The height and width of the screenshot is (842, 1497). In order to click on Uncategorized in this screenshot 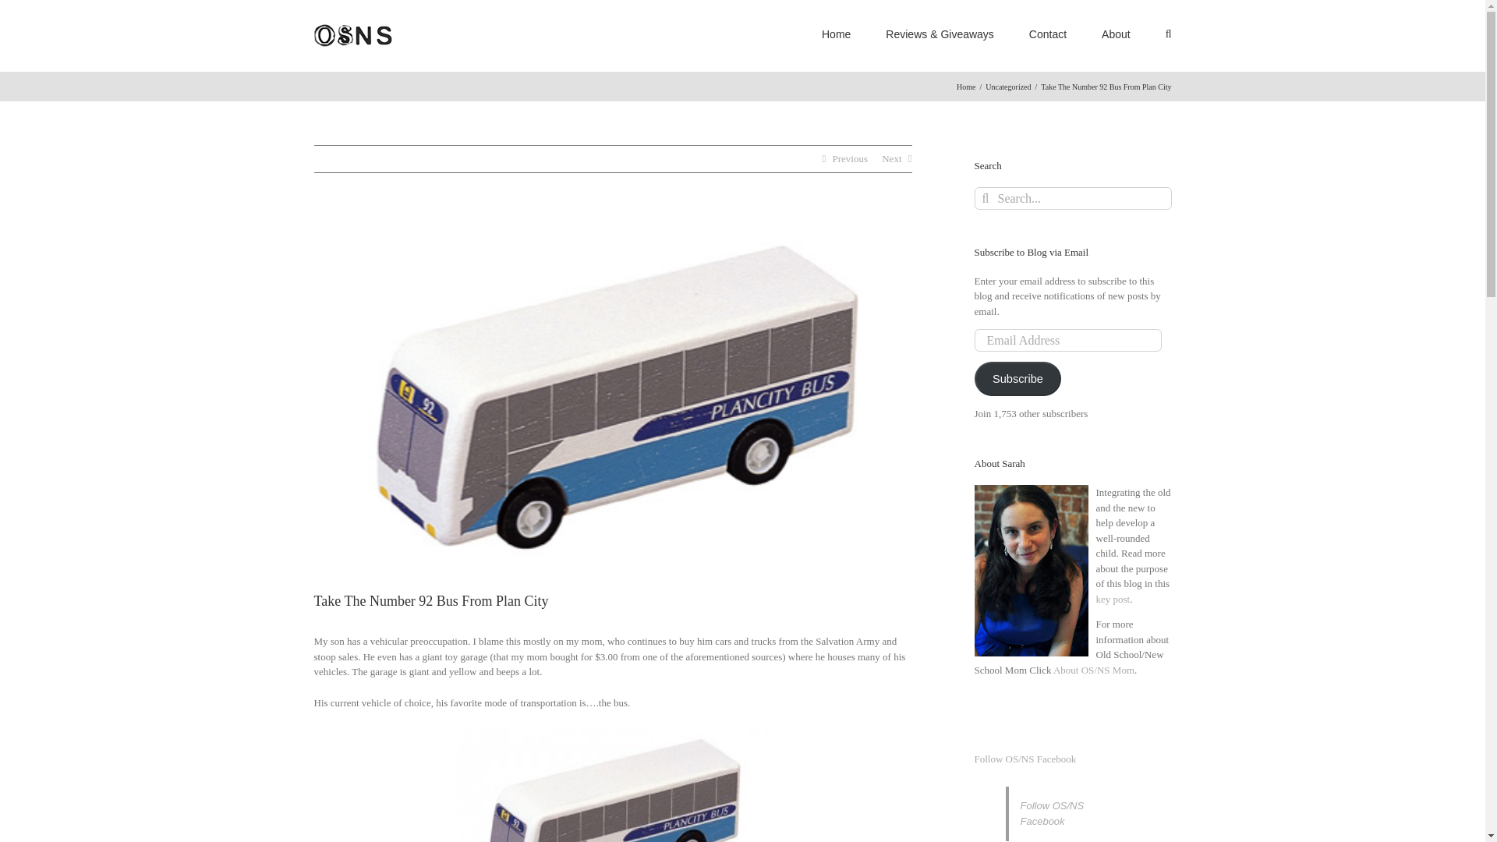, I will do `click(1007, 86)`.